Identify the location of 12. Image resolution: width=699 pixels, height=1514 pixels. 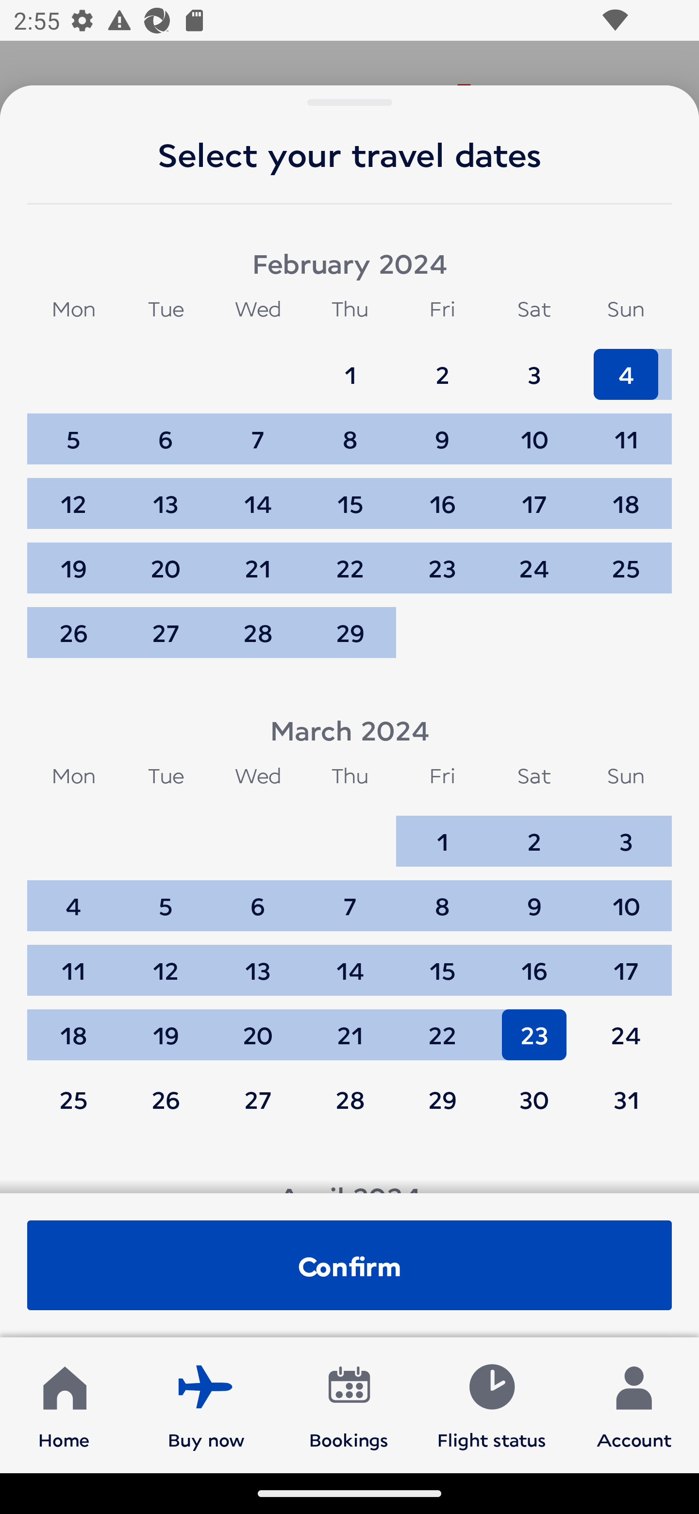
(73, 495).